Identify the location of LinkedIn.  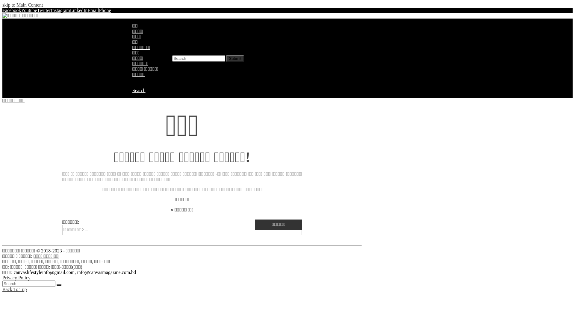
(79, 10).